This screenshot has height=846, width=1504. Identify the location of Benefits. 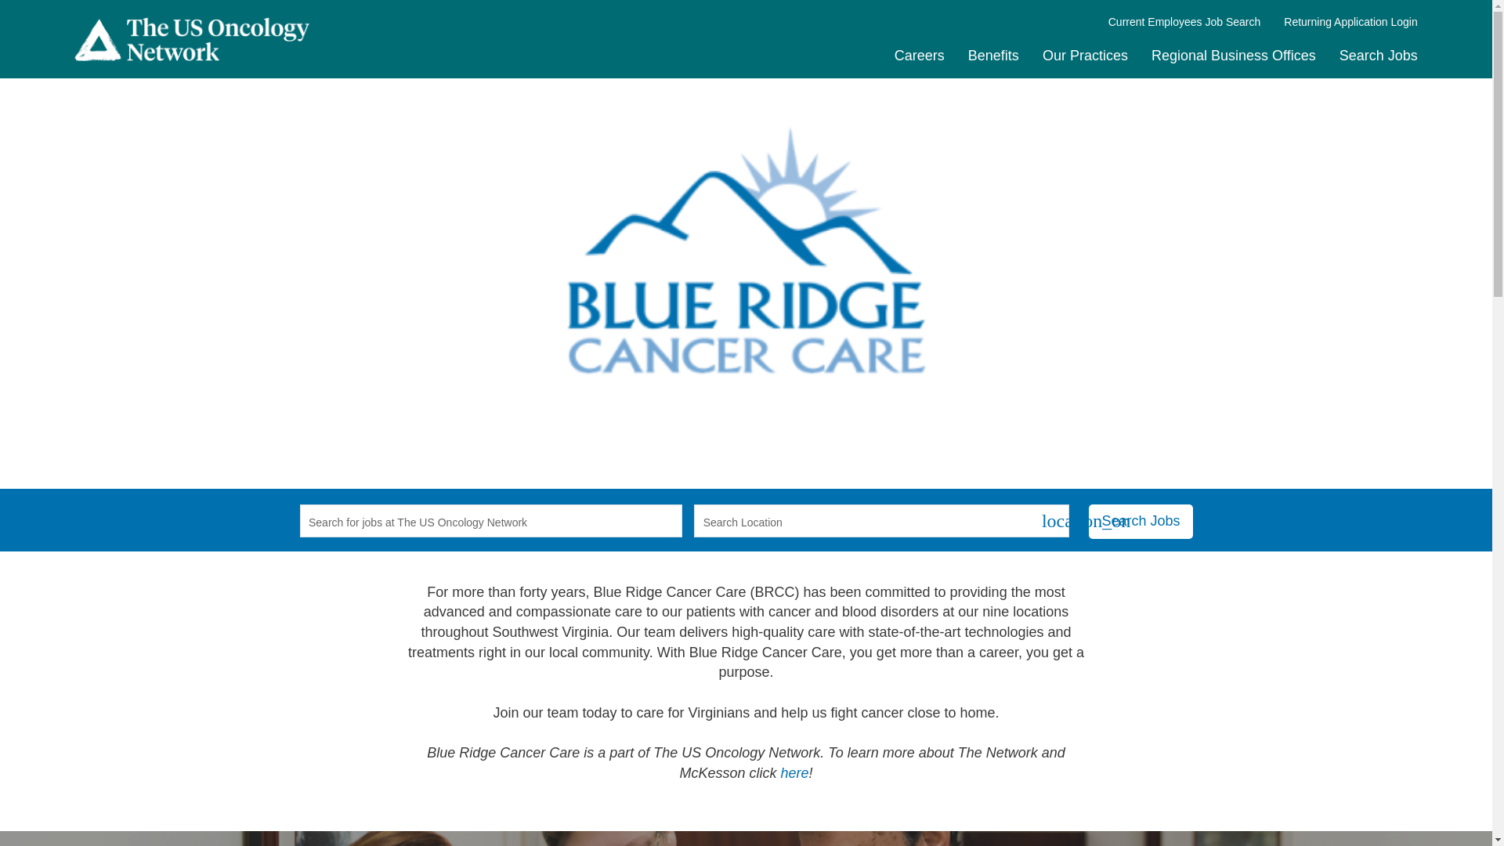
(993, 55).